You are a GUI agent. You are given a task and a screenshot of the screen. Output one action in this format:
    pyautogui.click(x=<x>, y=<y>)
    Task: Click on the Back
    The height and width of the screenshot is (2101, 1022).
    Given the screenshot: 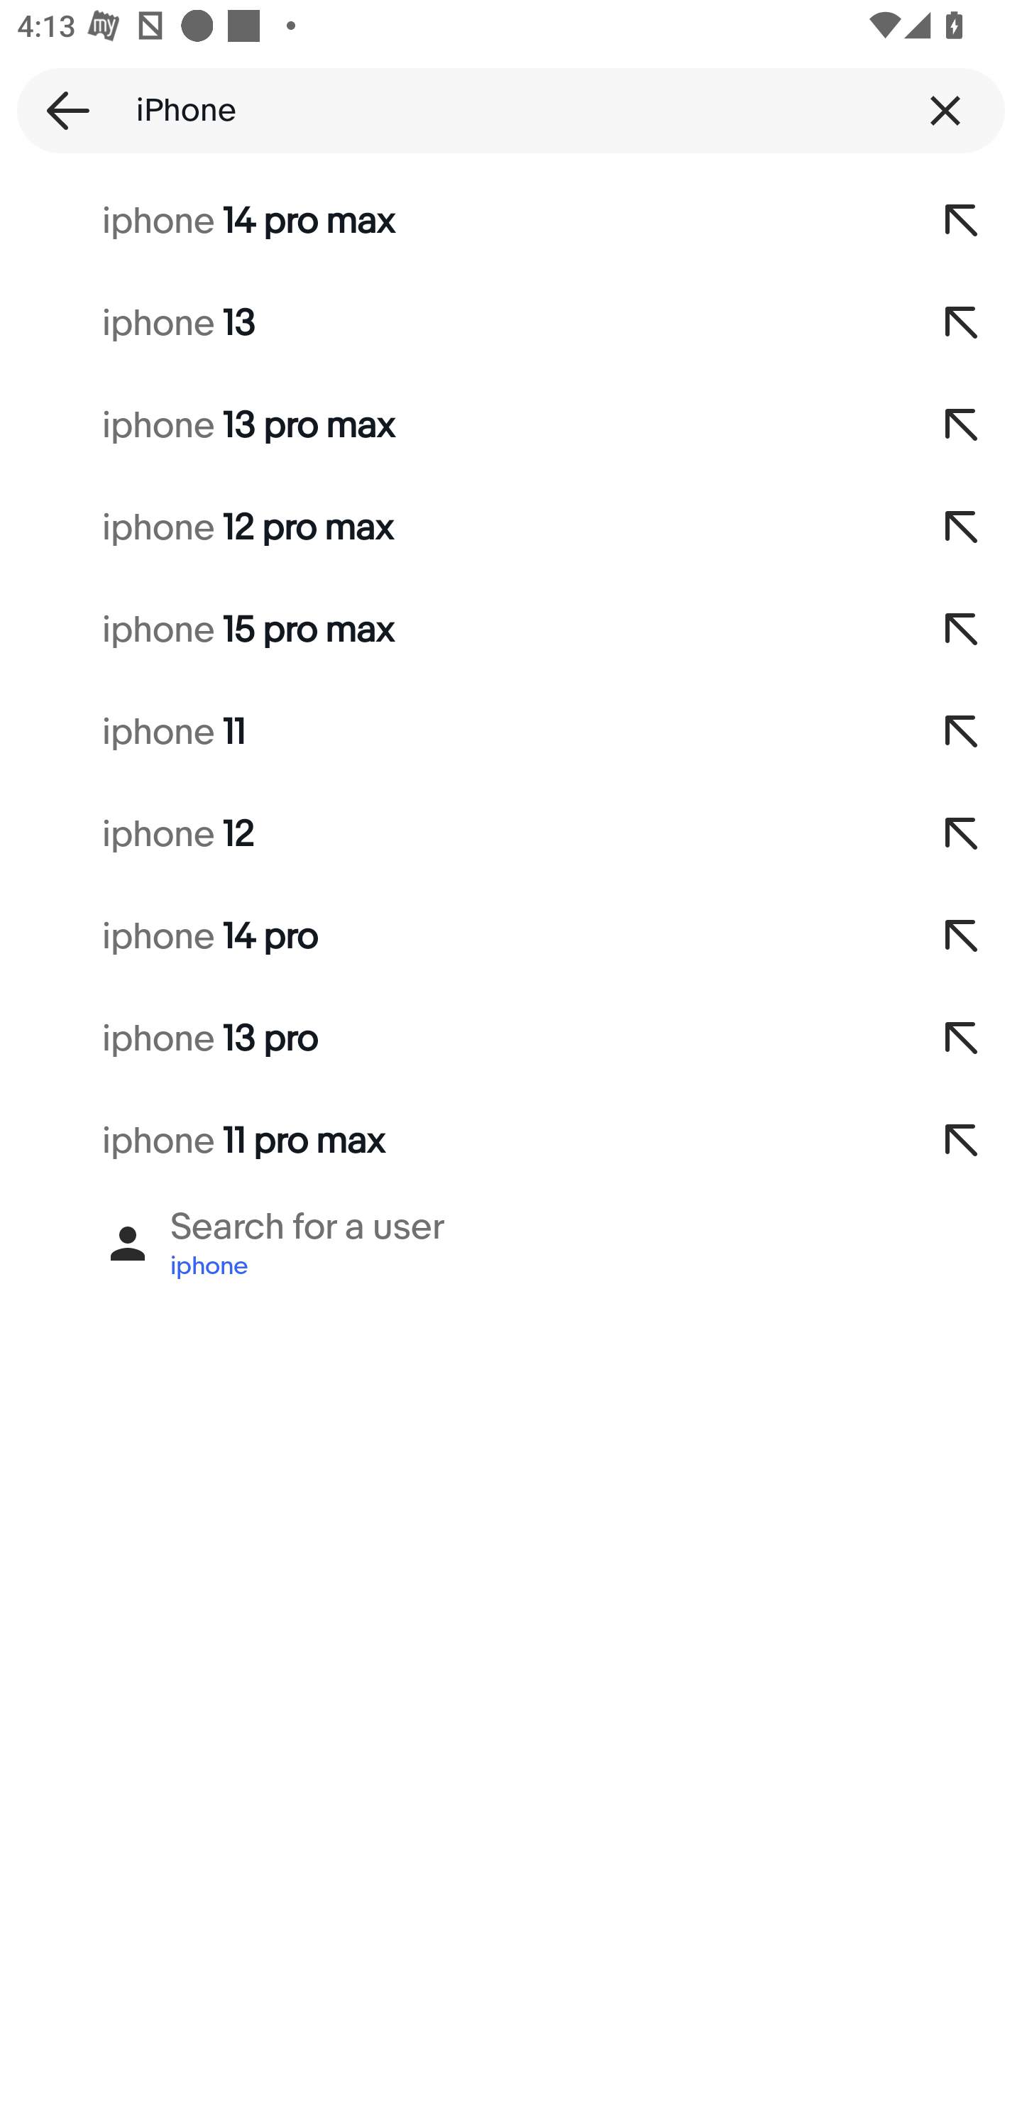 What is the action you would take?
    pyautogui.click(x=60, y=110)
    